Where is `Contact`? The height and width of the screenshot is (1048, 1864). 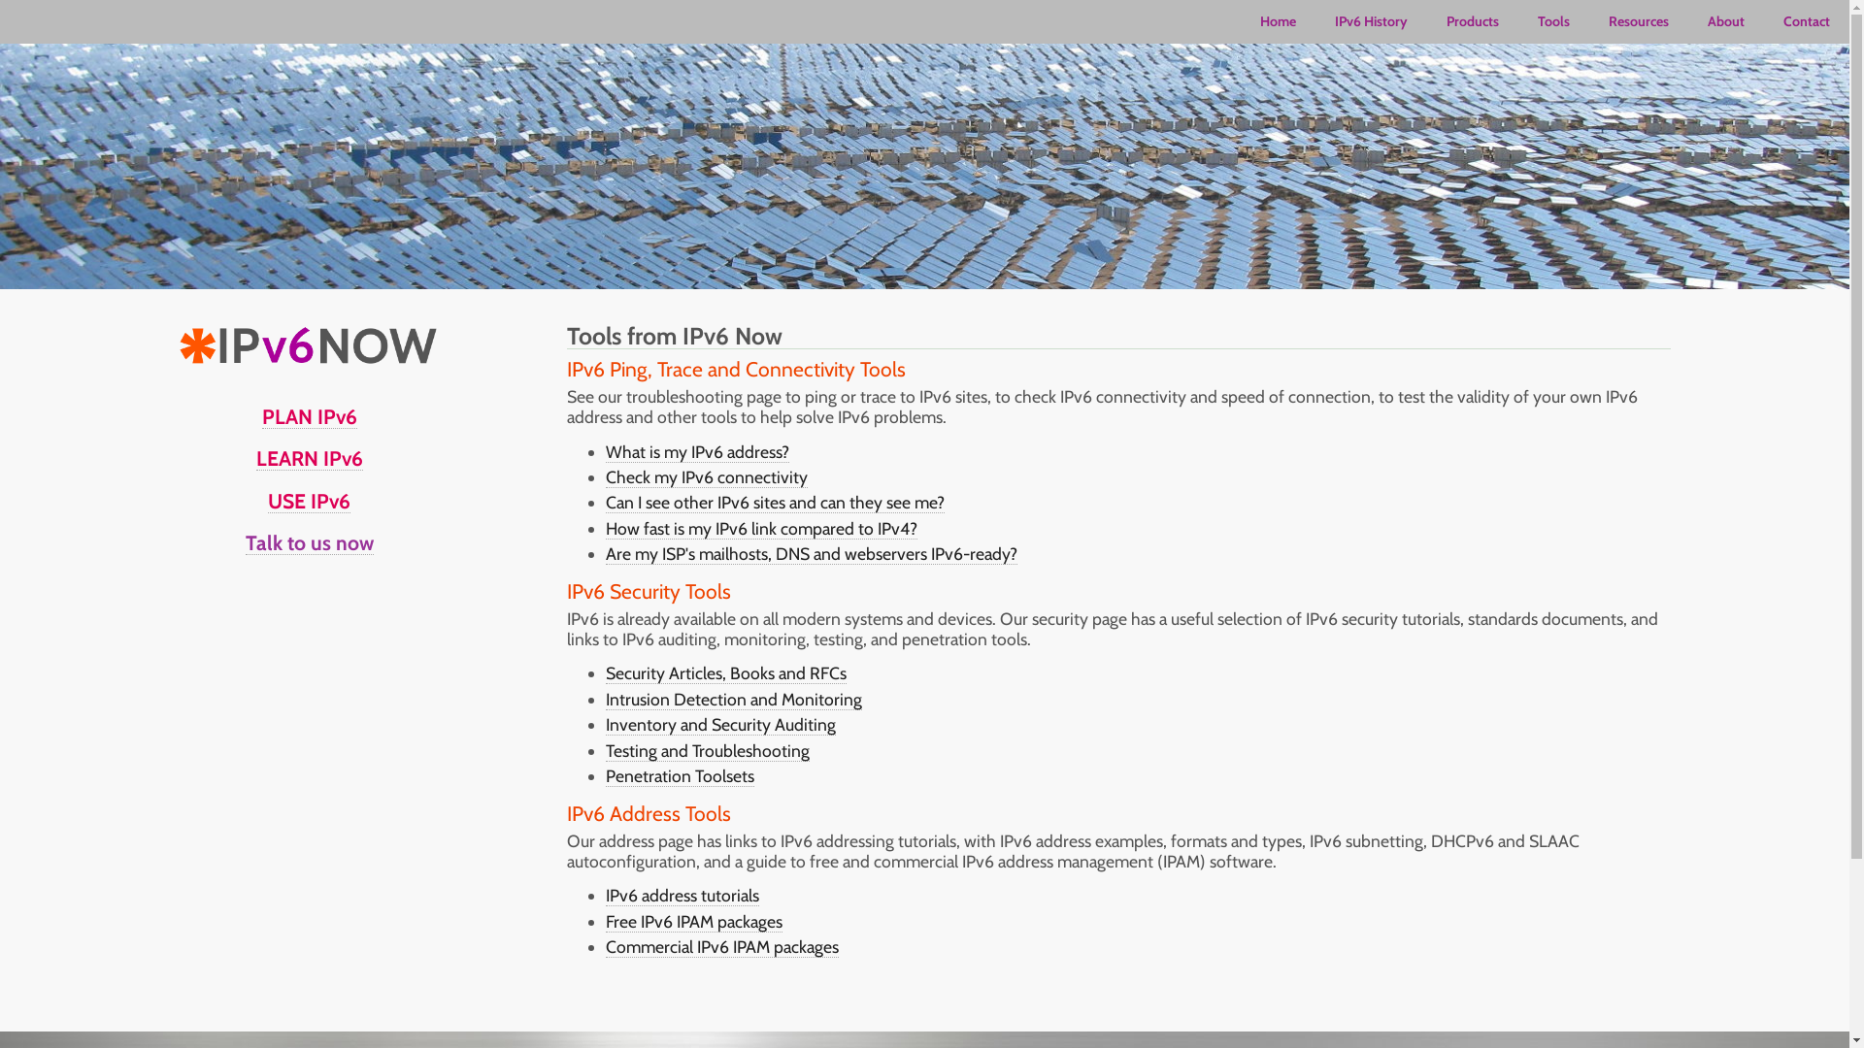
Contact is located at coordinates (1807, 21).